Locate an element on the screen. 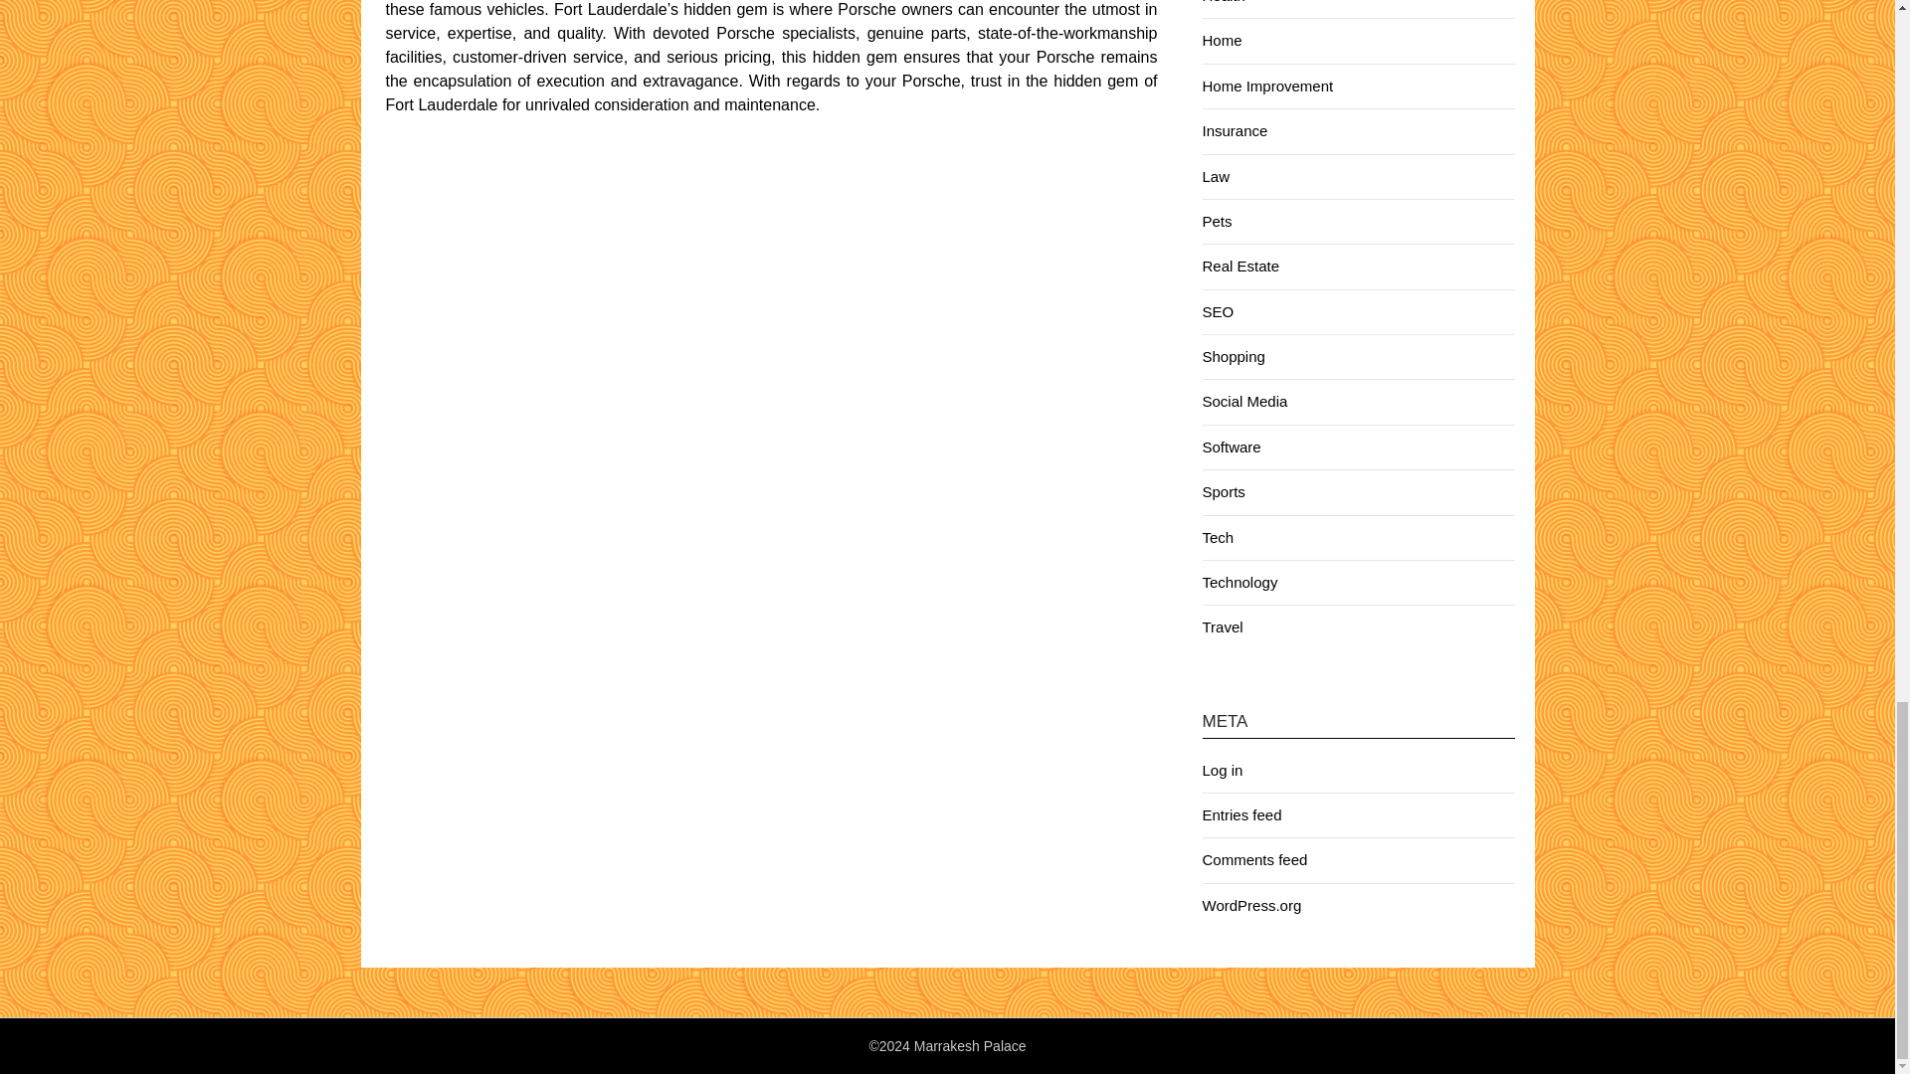  Home Improvement is located at coordinates (1267, 86).